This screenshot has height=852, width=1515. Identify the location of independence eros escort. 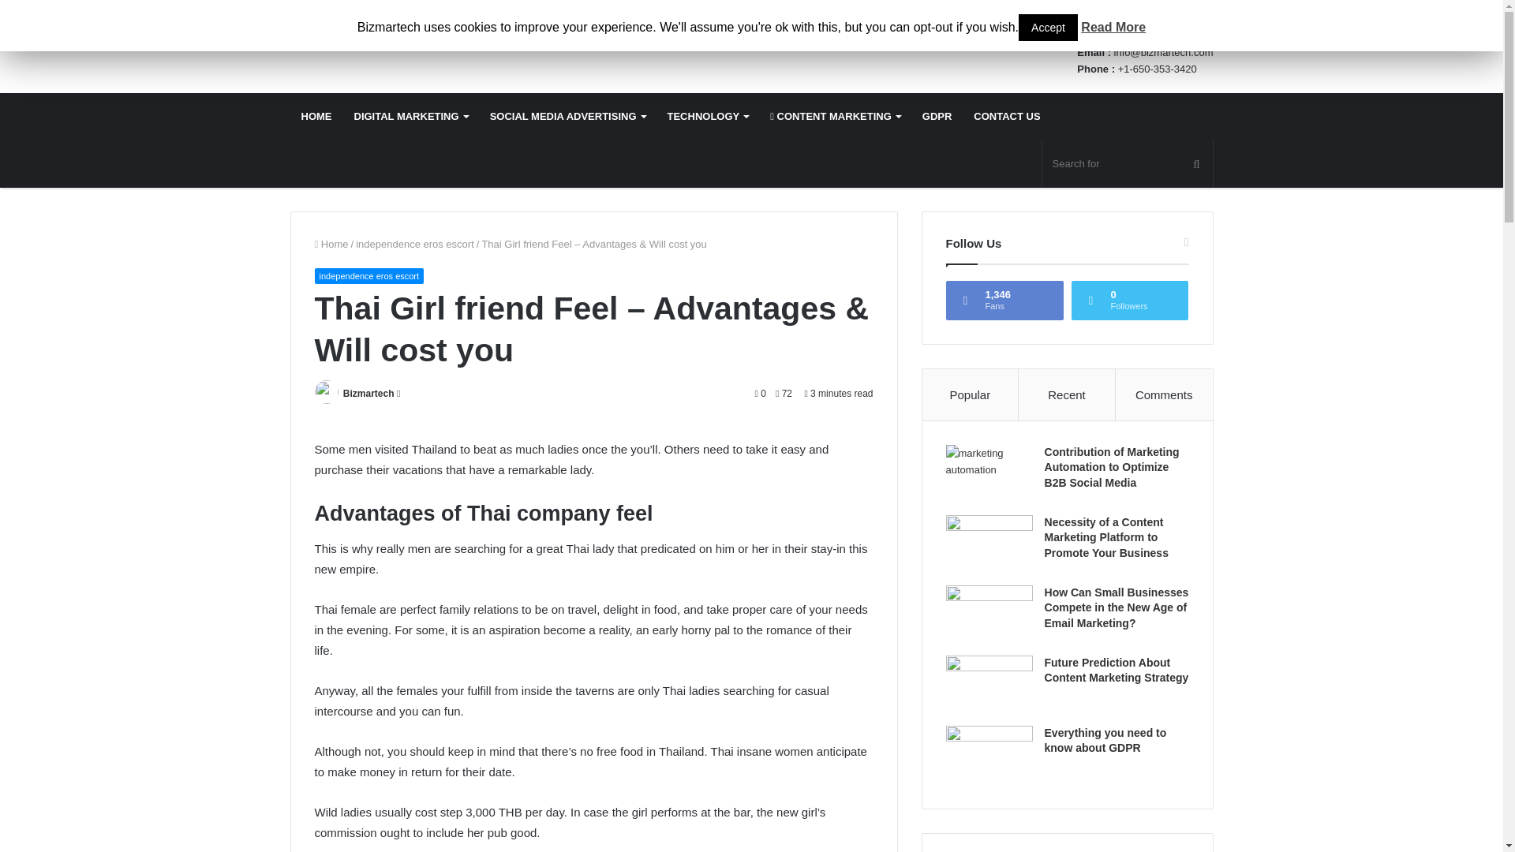
(415, 245).